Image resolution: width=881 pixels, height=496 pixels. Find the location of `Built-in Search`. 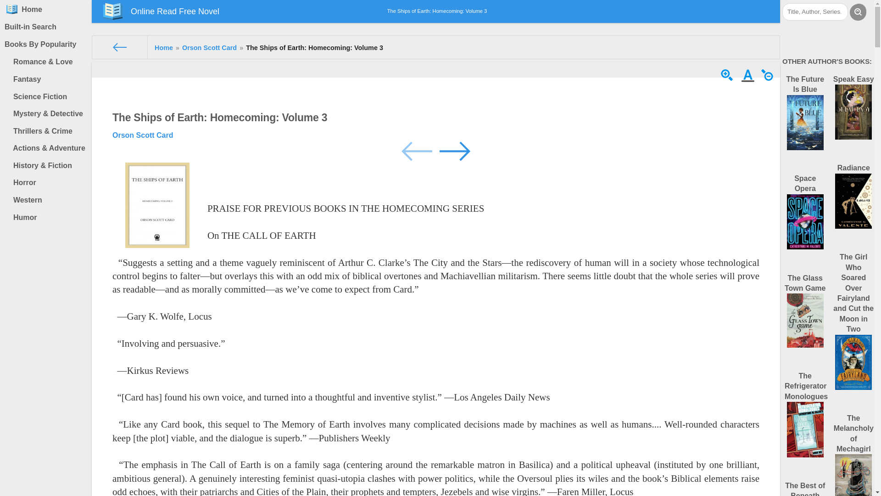

Built-in Search is located at coordinates (46, 27).